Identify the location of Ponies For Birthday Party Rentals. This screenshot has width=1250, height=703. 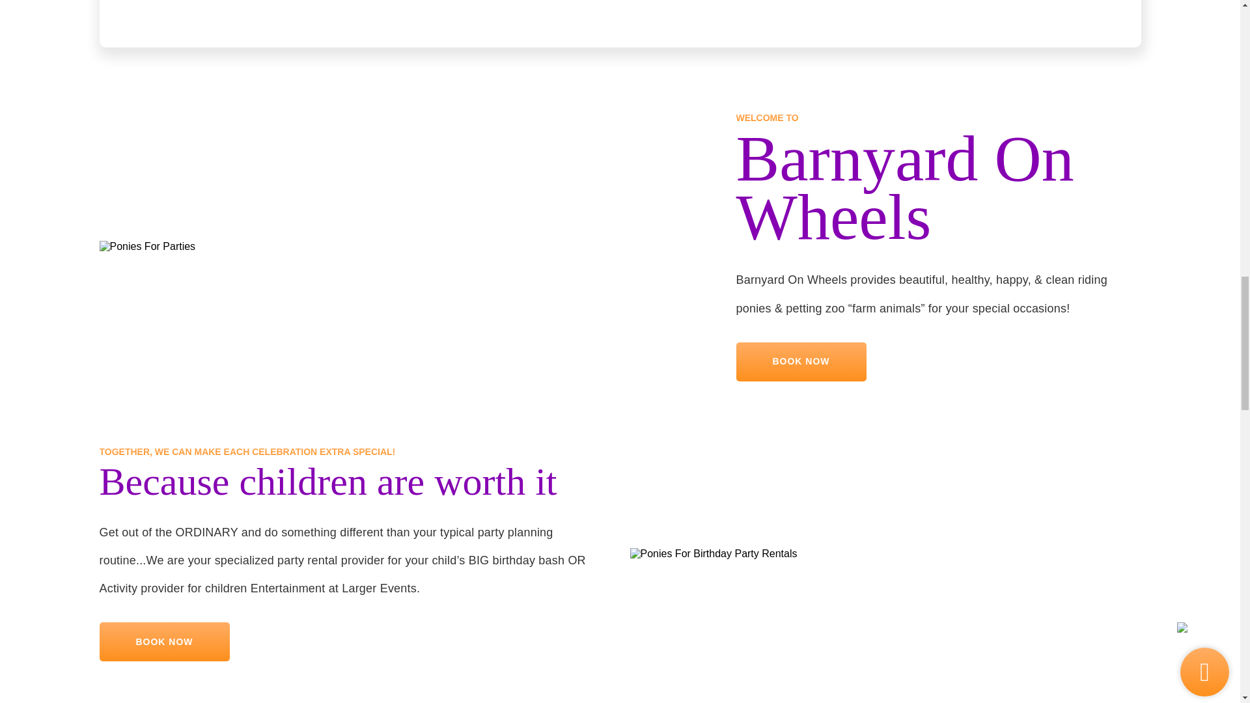
(714, 553).